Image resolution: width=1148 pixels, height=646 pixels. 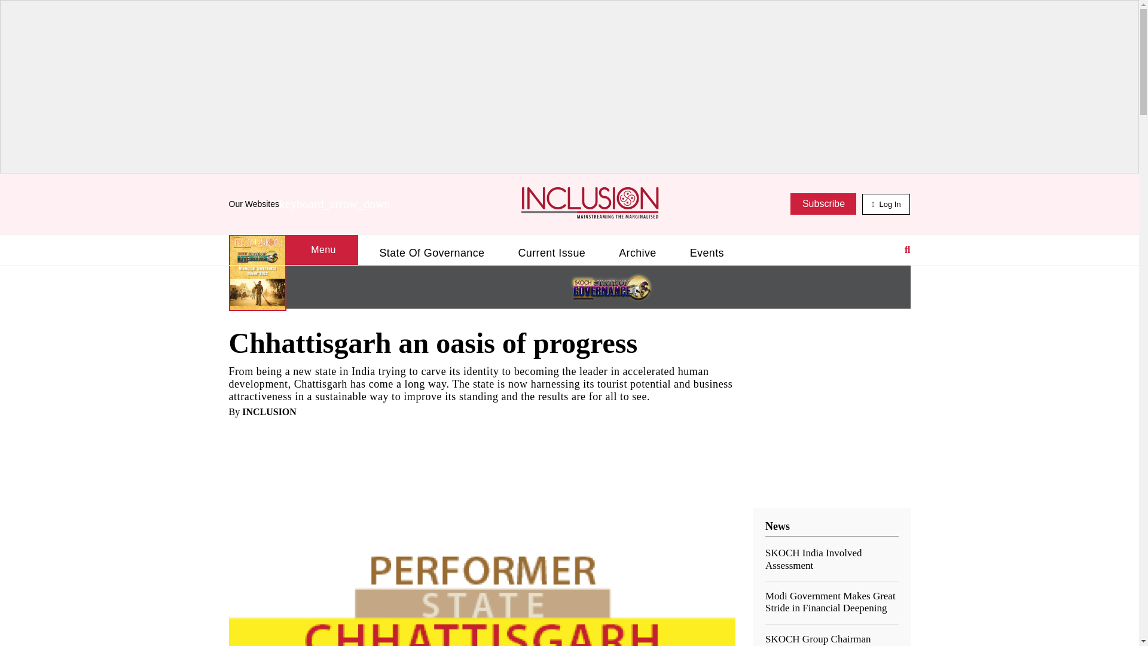 What do you see at coordinates (886, 204) in the screenshot?
I see `Log In` at bounding box center [886, 204].